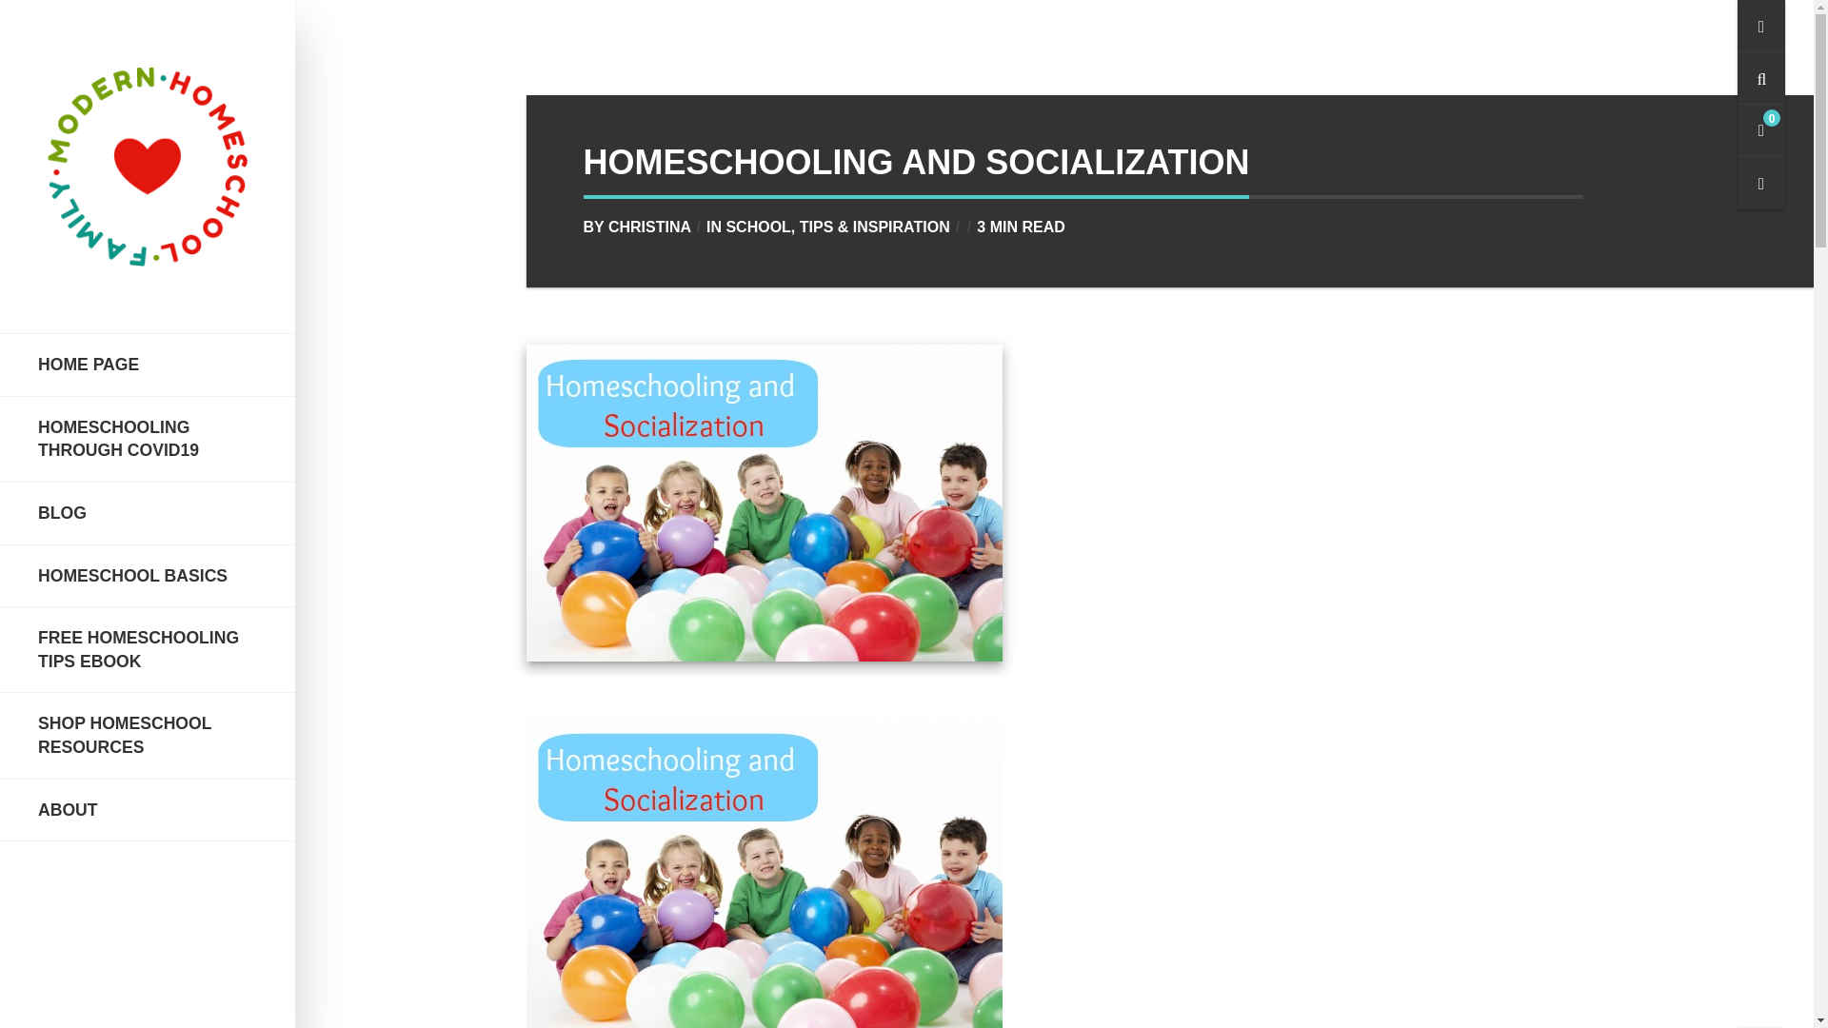 The height and width of the screenshot is (1028, 1828). I want to click on HOME PAGE, so click(148, 366).